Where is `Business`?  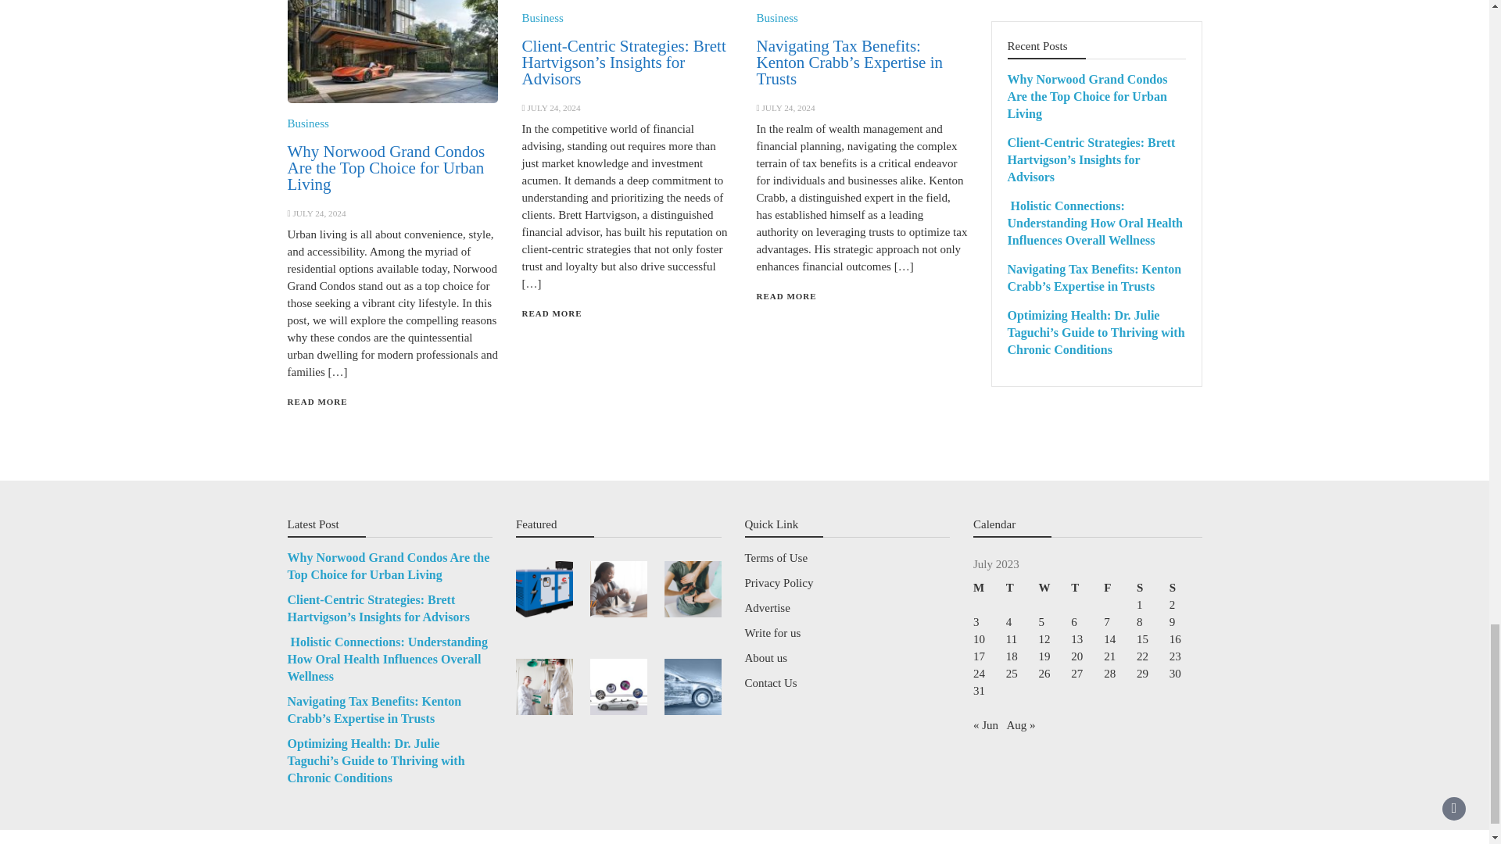
Business is located at coordinates (308, 123).